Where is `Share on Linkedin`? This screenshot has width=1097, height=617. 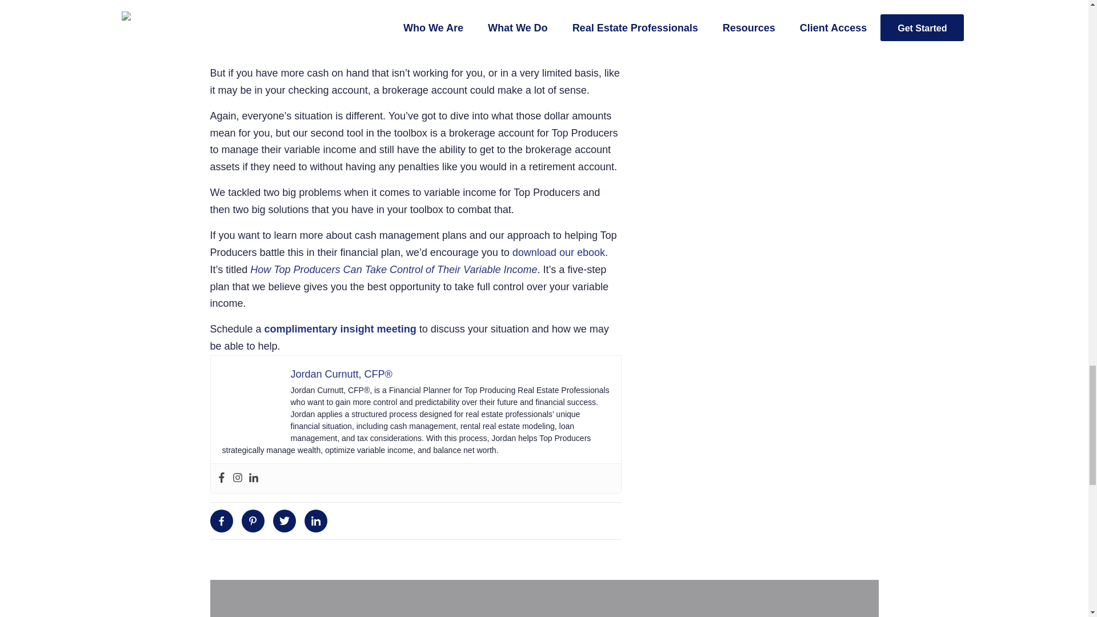
Share on Linkedin is located at coordinates (315, 521).